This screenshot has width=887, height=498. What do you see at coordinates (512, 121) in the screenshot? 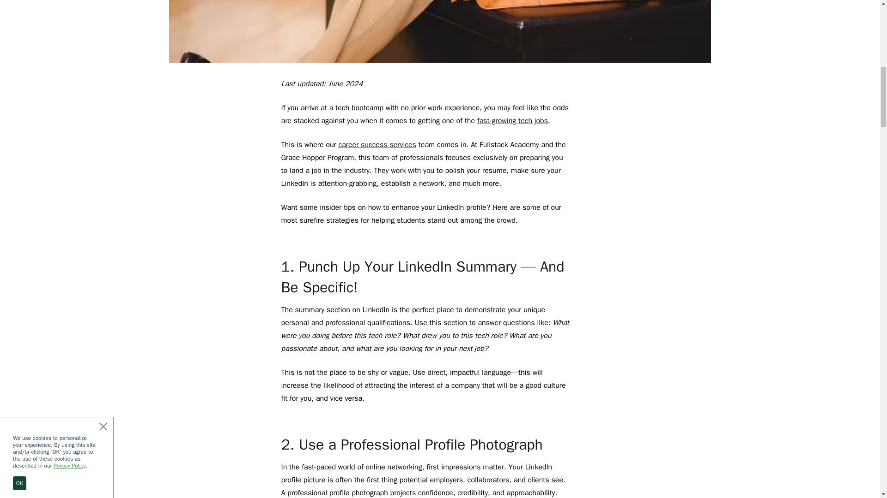
I see `fast-growing tech jobs` at bounding box center [512, 121].